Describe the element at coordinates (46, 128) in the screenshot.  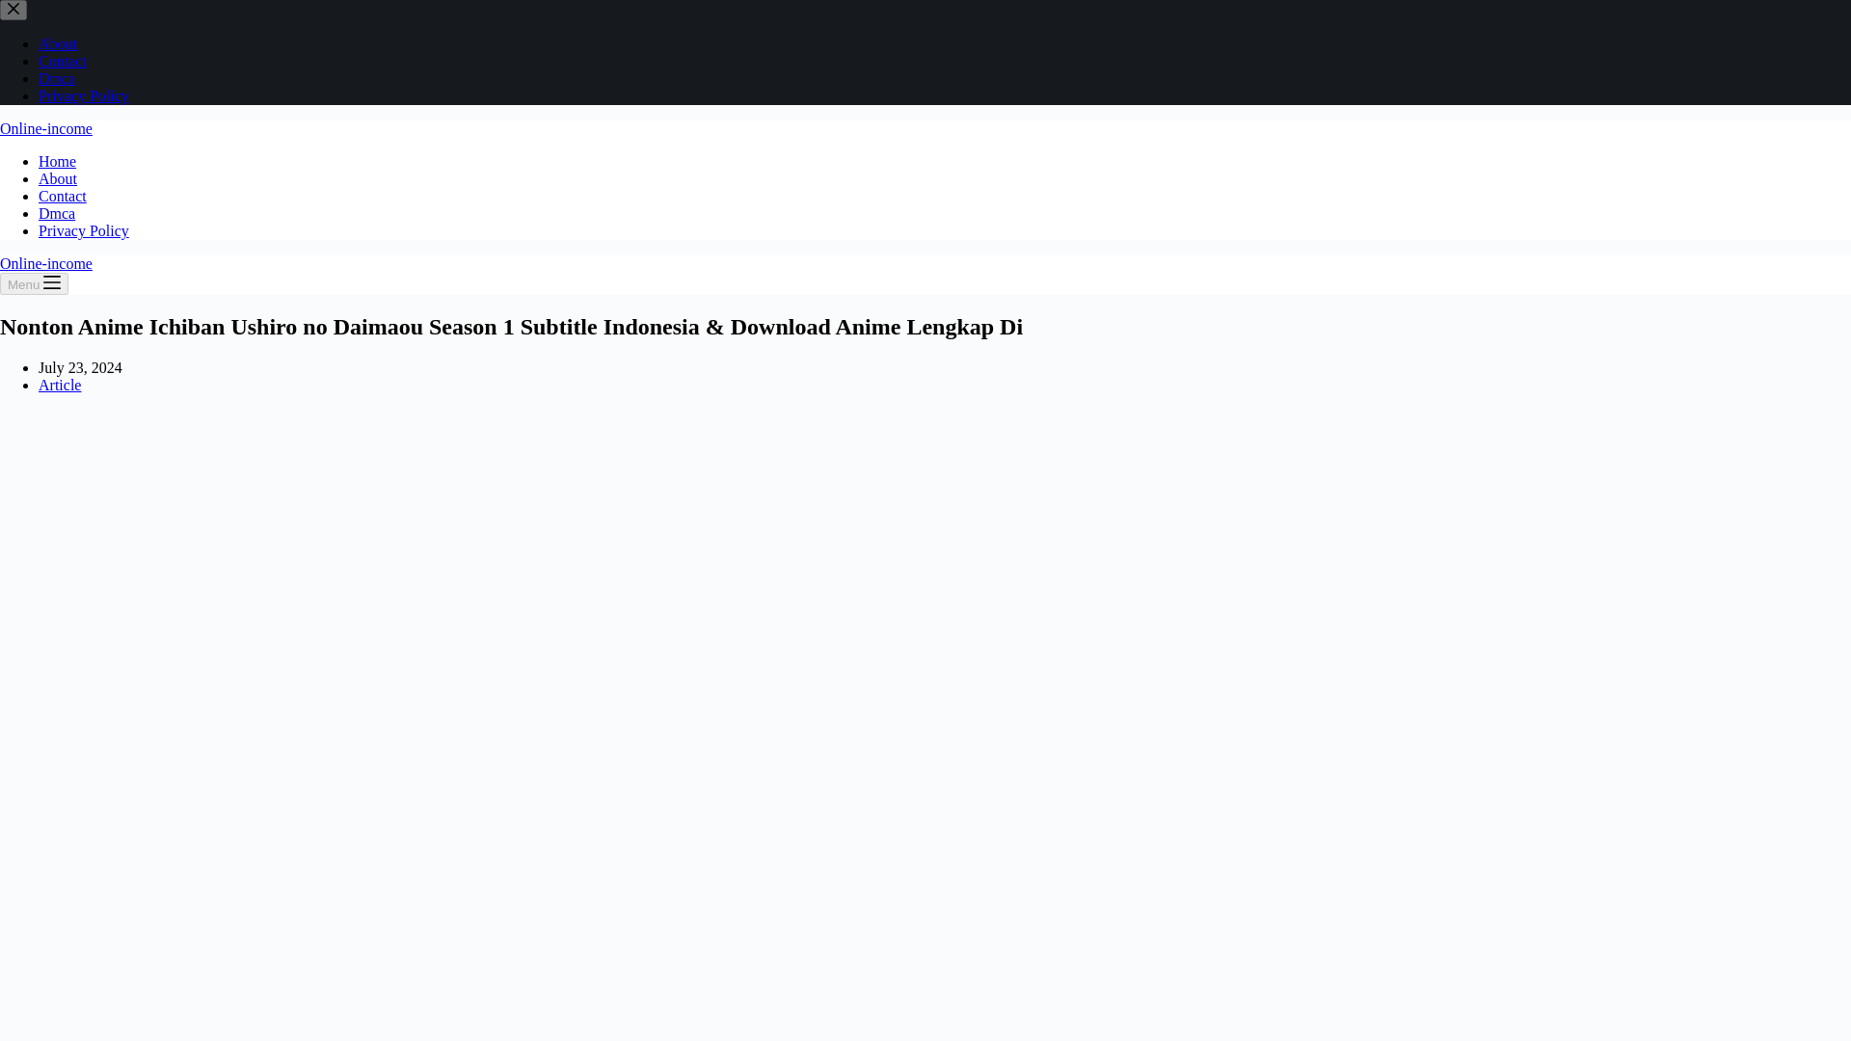
I see `Online-income` at that location.